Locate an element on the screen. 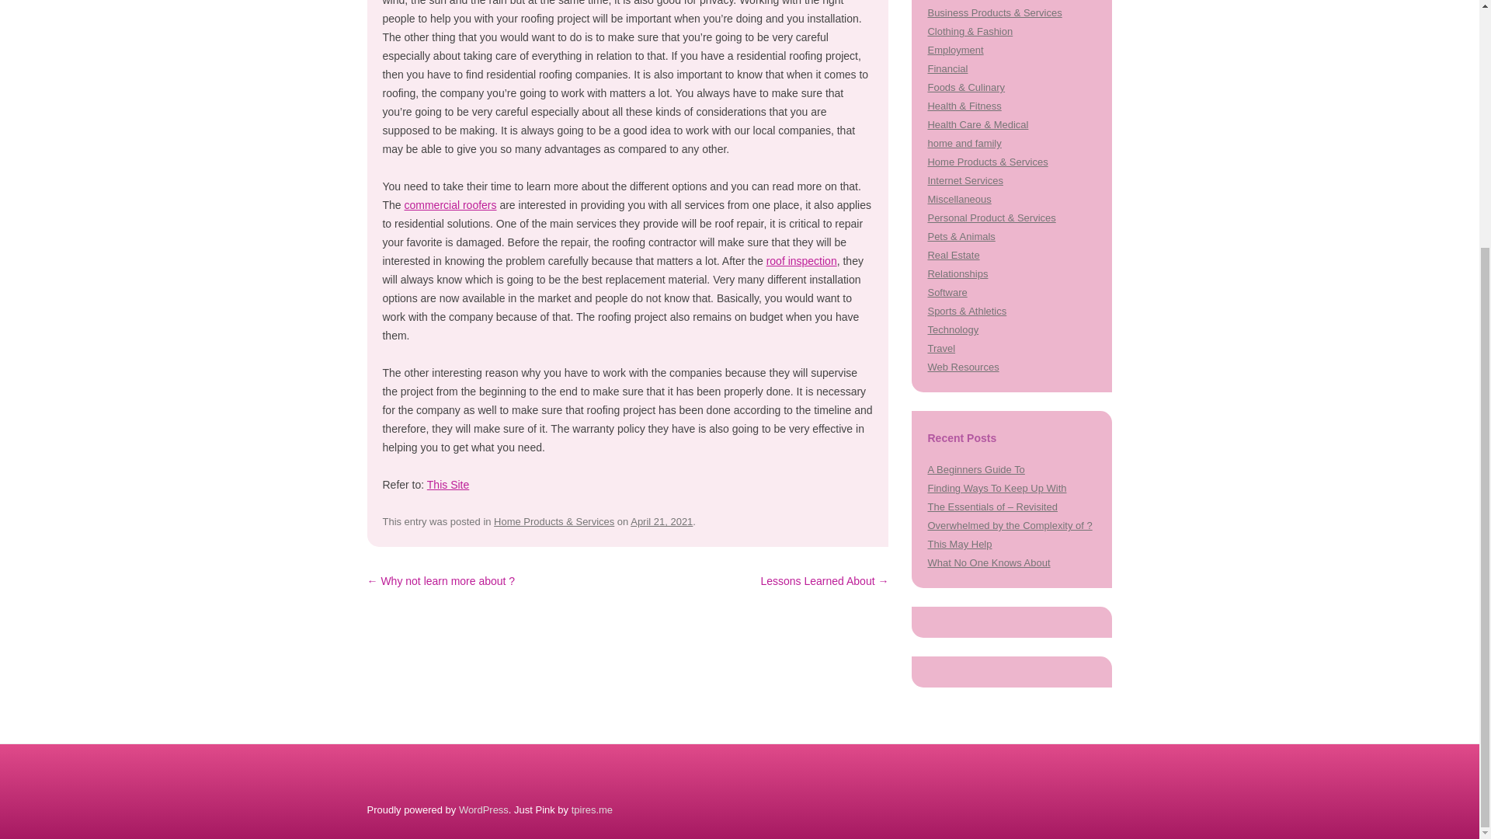 The width and height of the screenshot is (1491, 839). Miscellaneous is located at coordinates (959, 199).